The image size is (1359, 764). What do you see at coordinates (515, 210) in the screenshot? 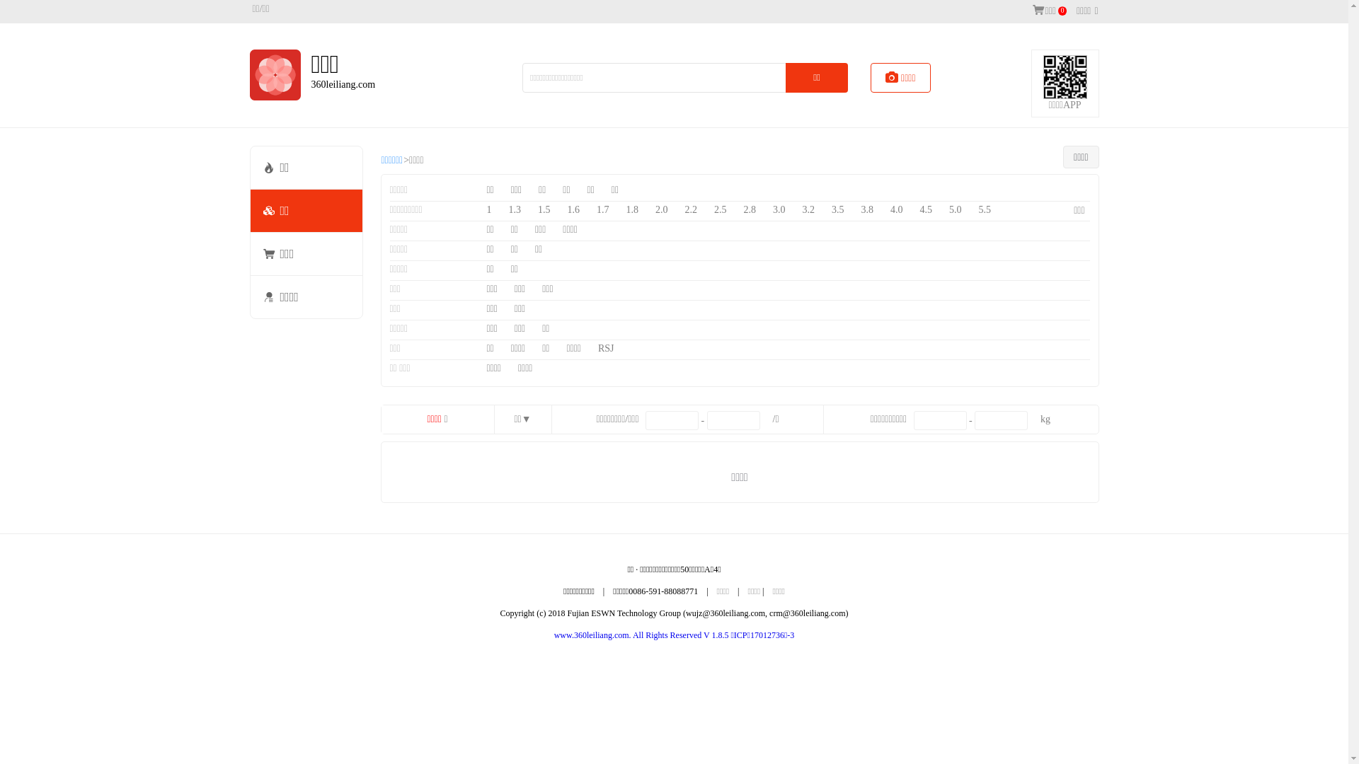
I see `1.3` at bounding box center [515, 210].